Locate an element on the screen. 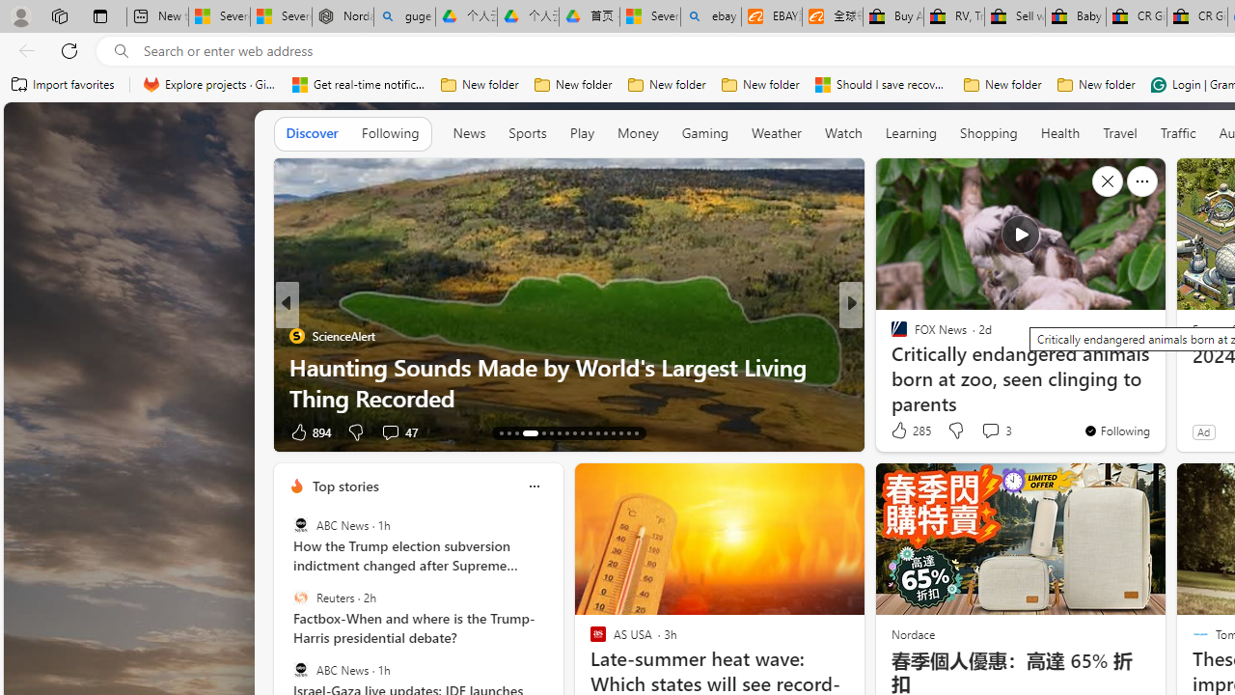  guge yunpan - Search is located at coordinates (403, 17).